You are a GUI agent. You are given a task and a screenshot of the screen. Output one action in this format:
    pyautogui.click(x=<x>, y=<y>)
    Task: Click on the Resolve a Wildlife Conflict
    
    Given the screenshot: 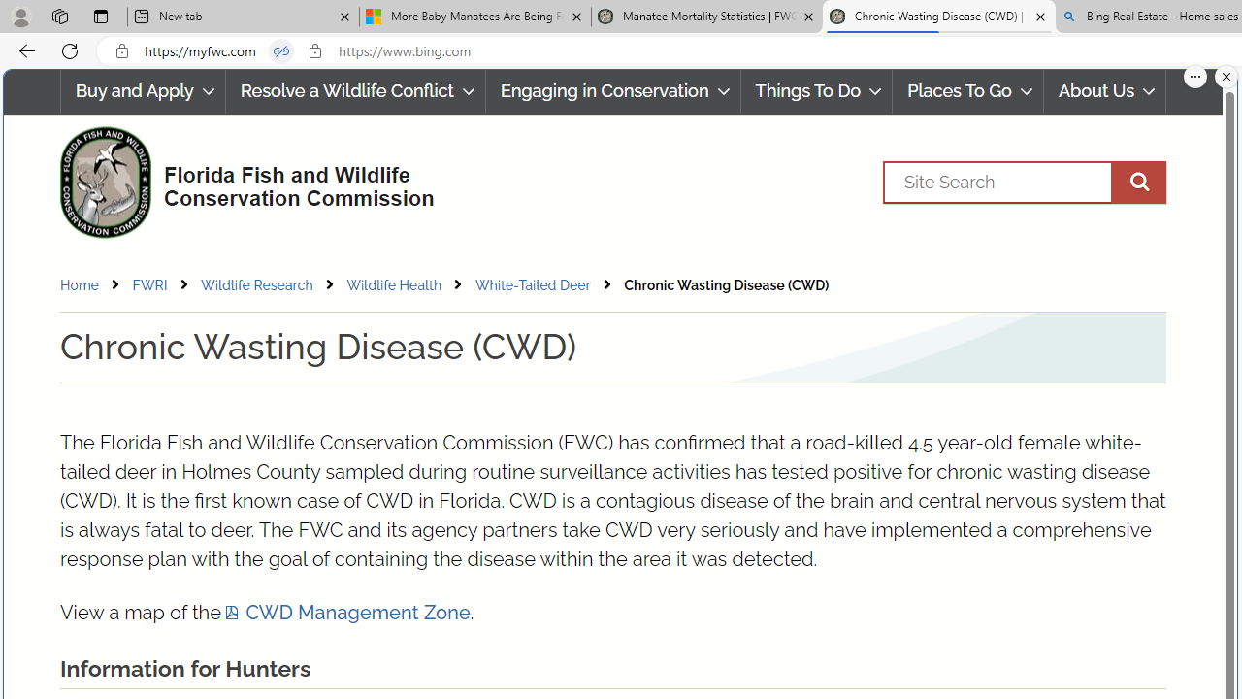 What is the action you would take?
    pyautogui.click(x=355, y=91)
    